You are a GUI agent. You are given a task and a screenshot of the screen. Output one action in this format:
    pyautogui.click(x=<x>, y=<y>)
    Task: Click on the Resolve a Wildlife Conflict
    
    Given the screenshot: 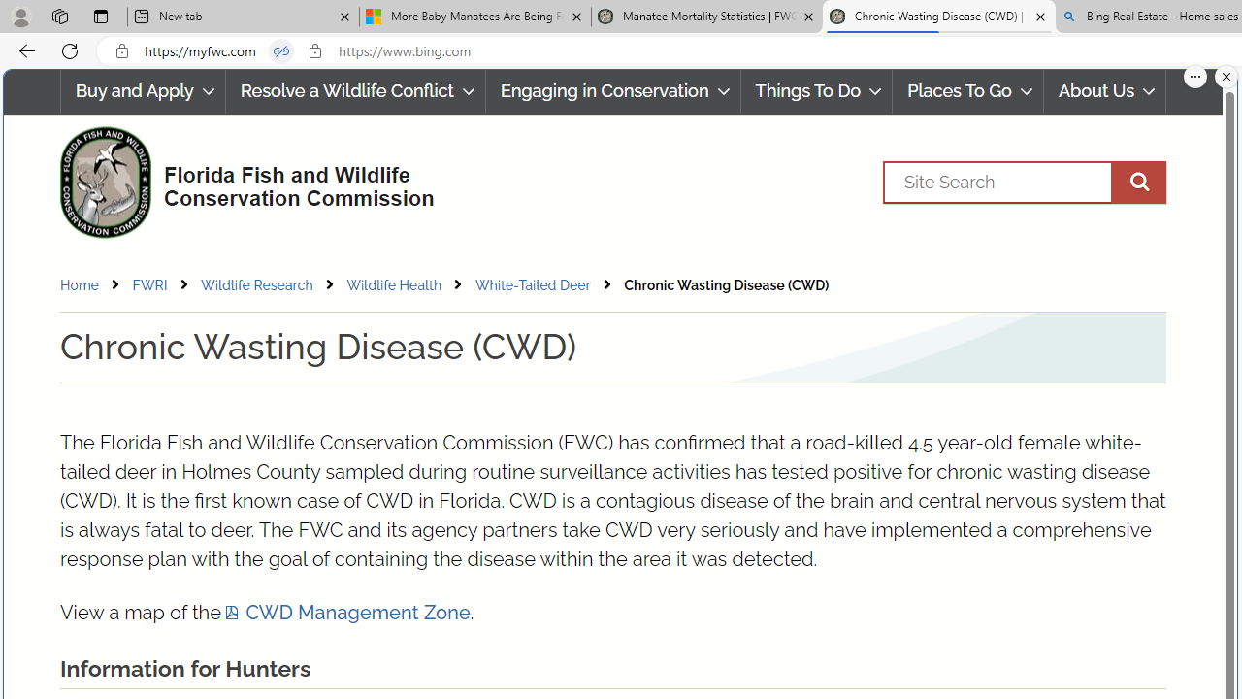 What is the action you would take?
    pyautogui.click(x=355, y=91)
    